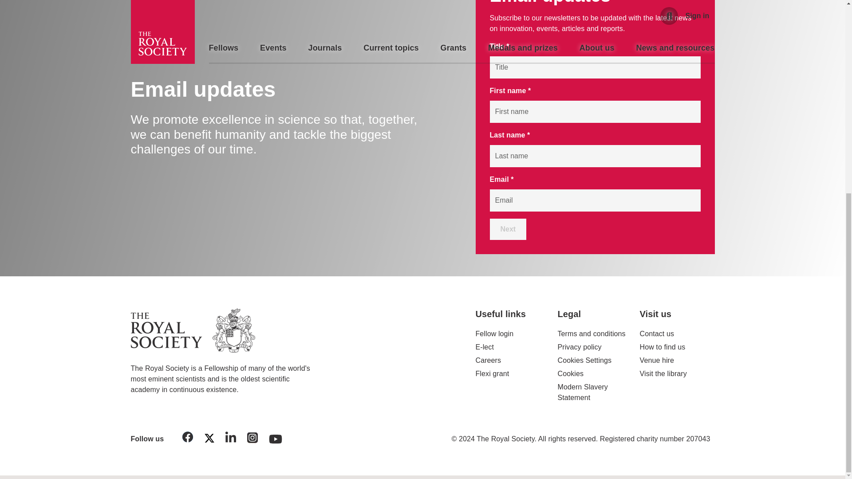  What do you see at coordinates (230, 438) in the screenshot?
I see `LinkedIn` at bounding box center [230, 438].